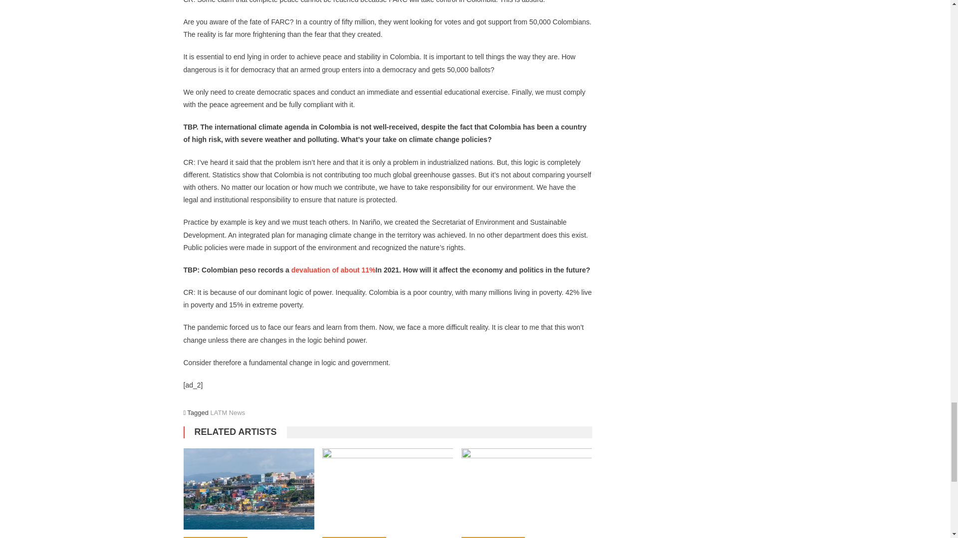 The height and width of the screenshot is (538, 958). What do you see at coordinates (493, 537) in the screenshot?
I see `LATINO WEBSITES` at bounding box center [493, 537].